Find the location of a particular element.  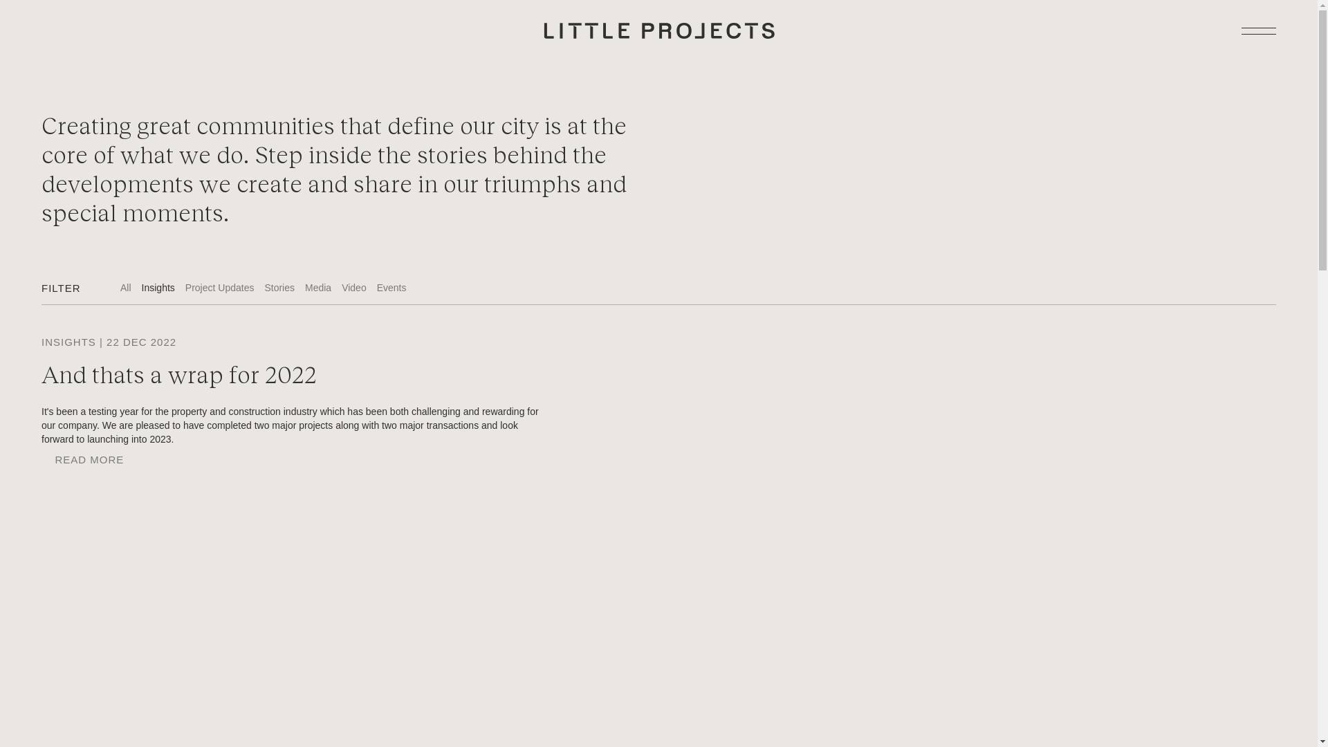

Video is located at coordinates (354, 288).